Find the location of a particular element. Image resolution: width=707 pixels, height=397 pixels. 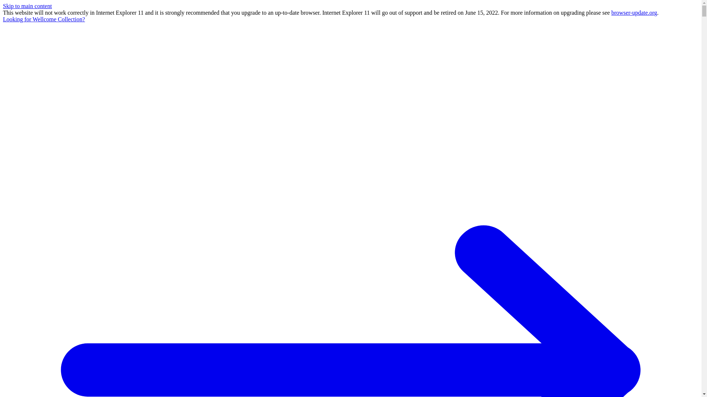

Skip to main content is located at coordinates (27, 6).